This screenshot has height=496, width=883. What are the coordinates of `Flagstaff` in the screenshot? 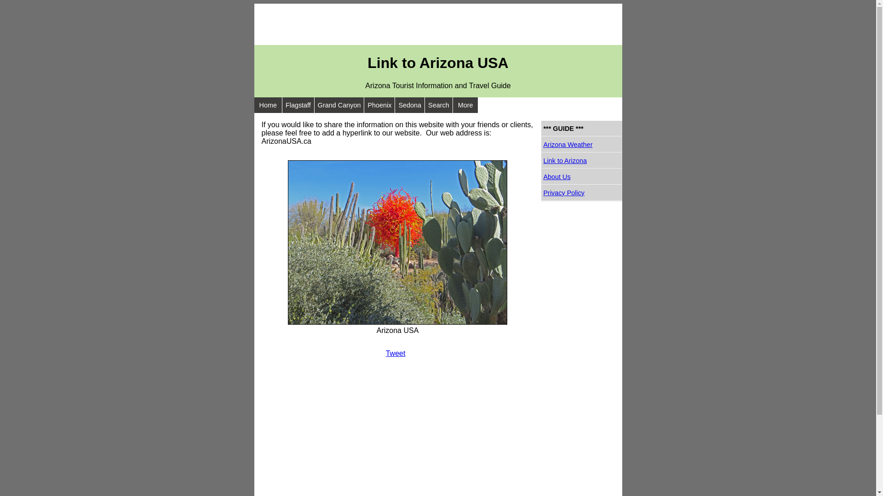 It's located at (298, 105).